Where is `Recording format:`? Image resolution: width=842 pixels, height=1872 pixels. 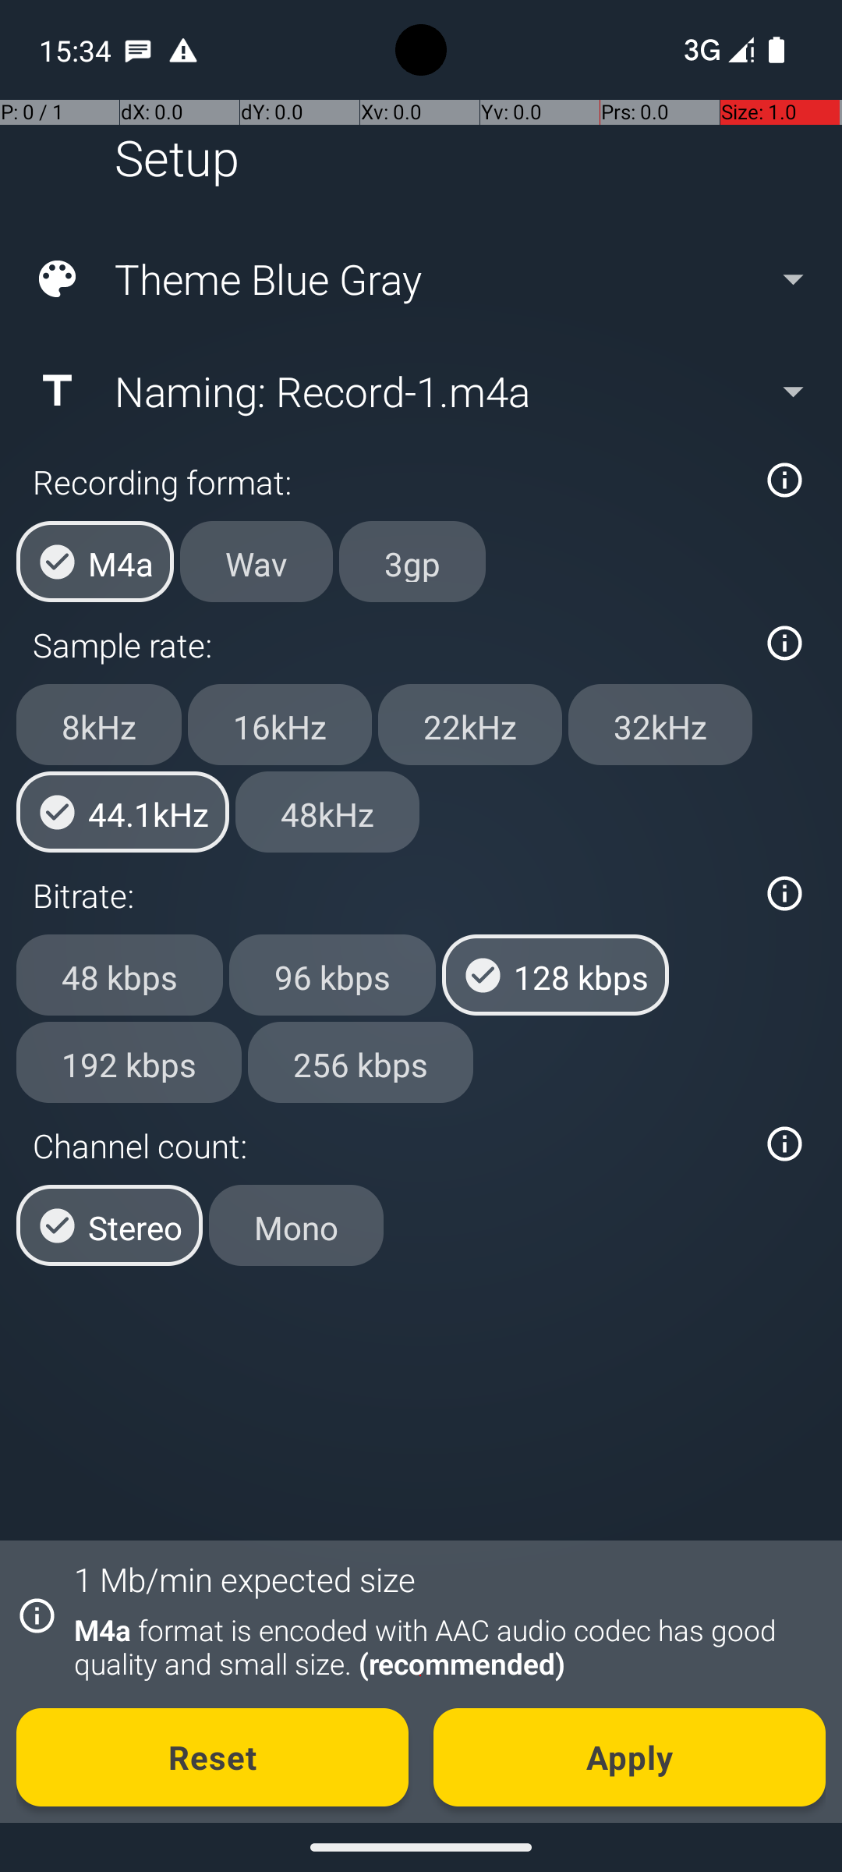
Recording format: is located at coordinates (388, 482).